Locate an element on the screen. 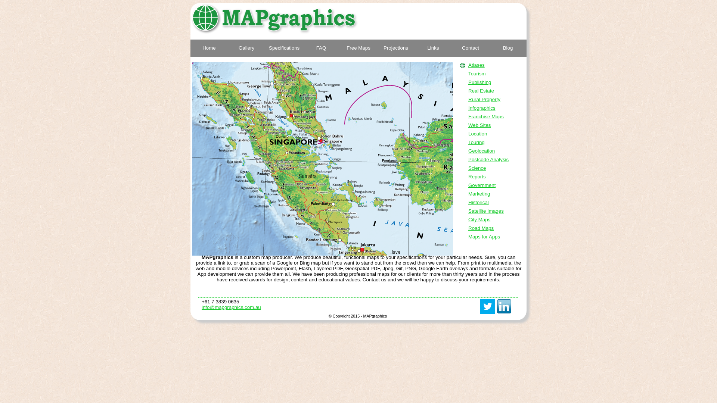 The image size is (717, 403). Home is located at coordinates (209, 49).